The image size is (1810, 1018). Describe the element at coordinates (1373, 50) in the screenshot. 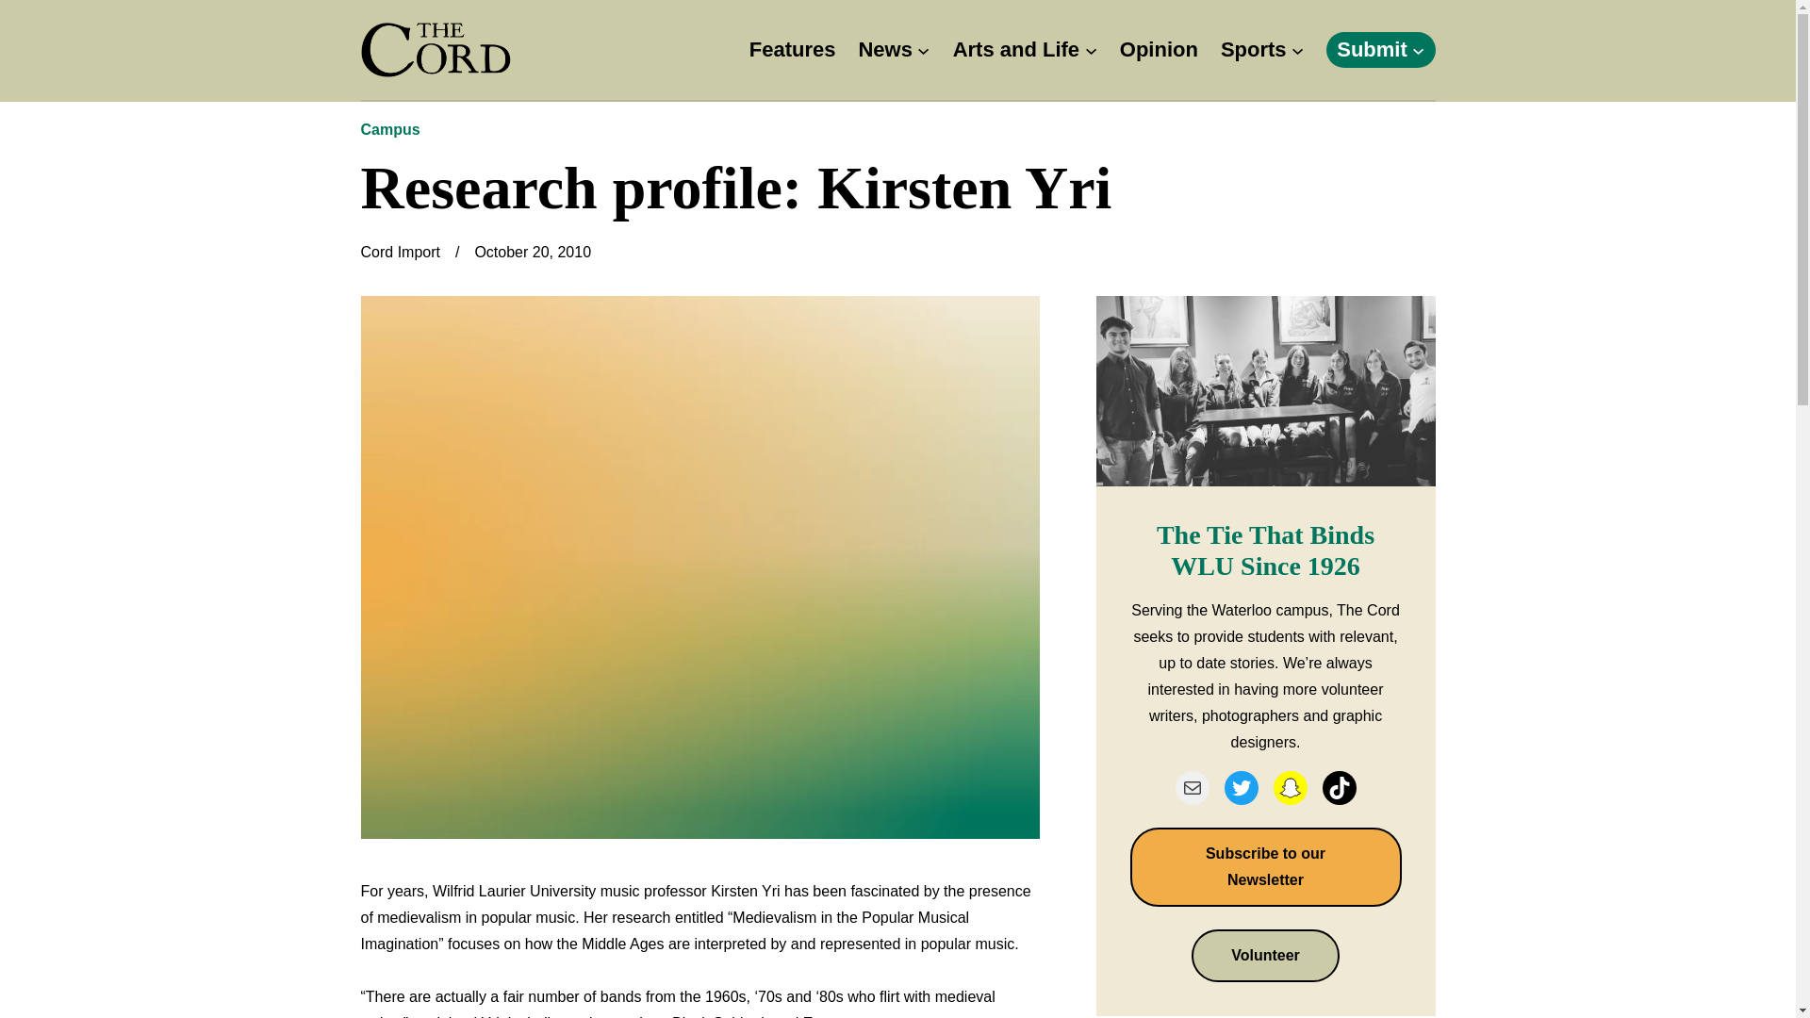

I see `Submit` at that location.